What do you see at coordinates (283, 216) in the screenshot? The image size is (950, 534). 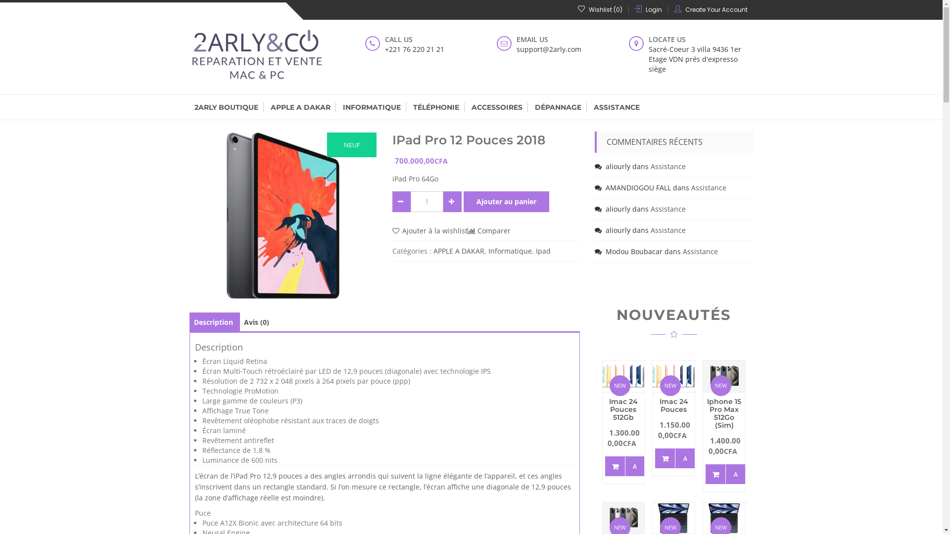 I see `ipad pro 2018` at bounding box center [283, 216].